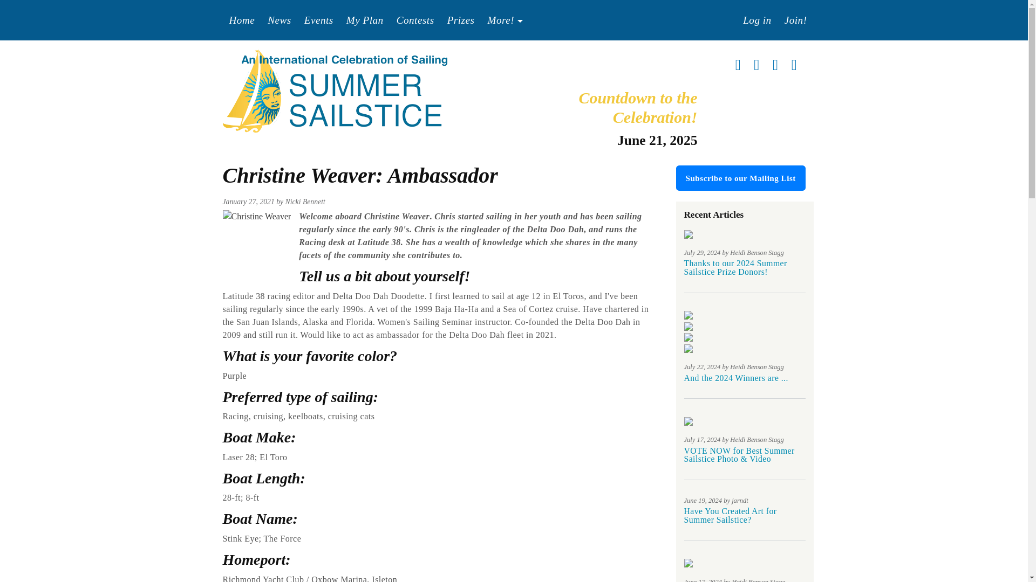  Describe the element at coordinates (365, 20) in the screenshot. I see `My Plan` at that location.